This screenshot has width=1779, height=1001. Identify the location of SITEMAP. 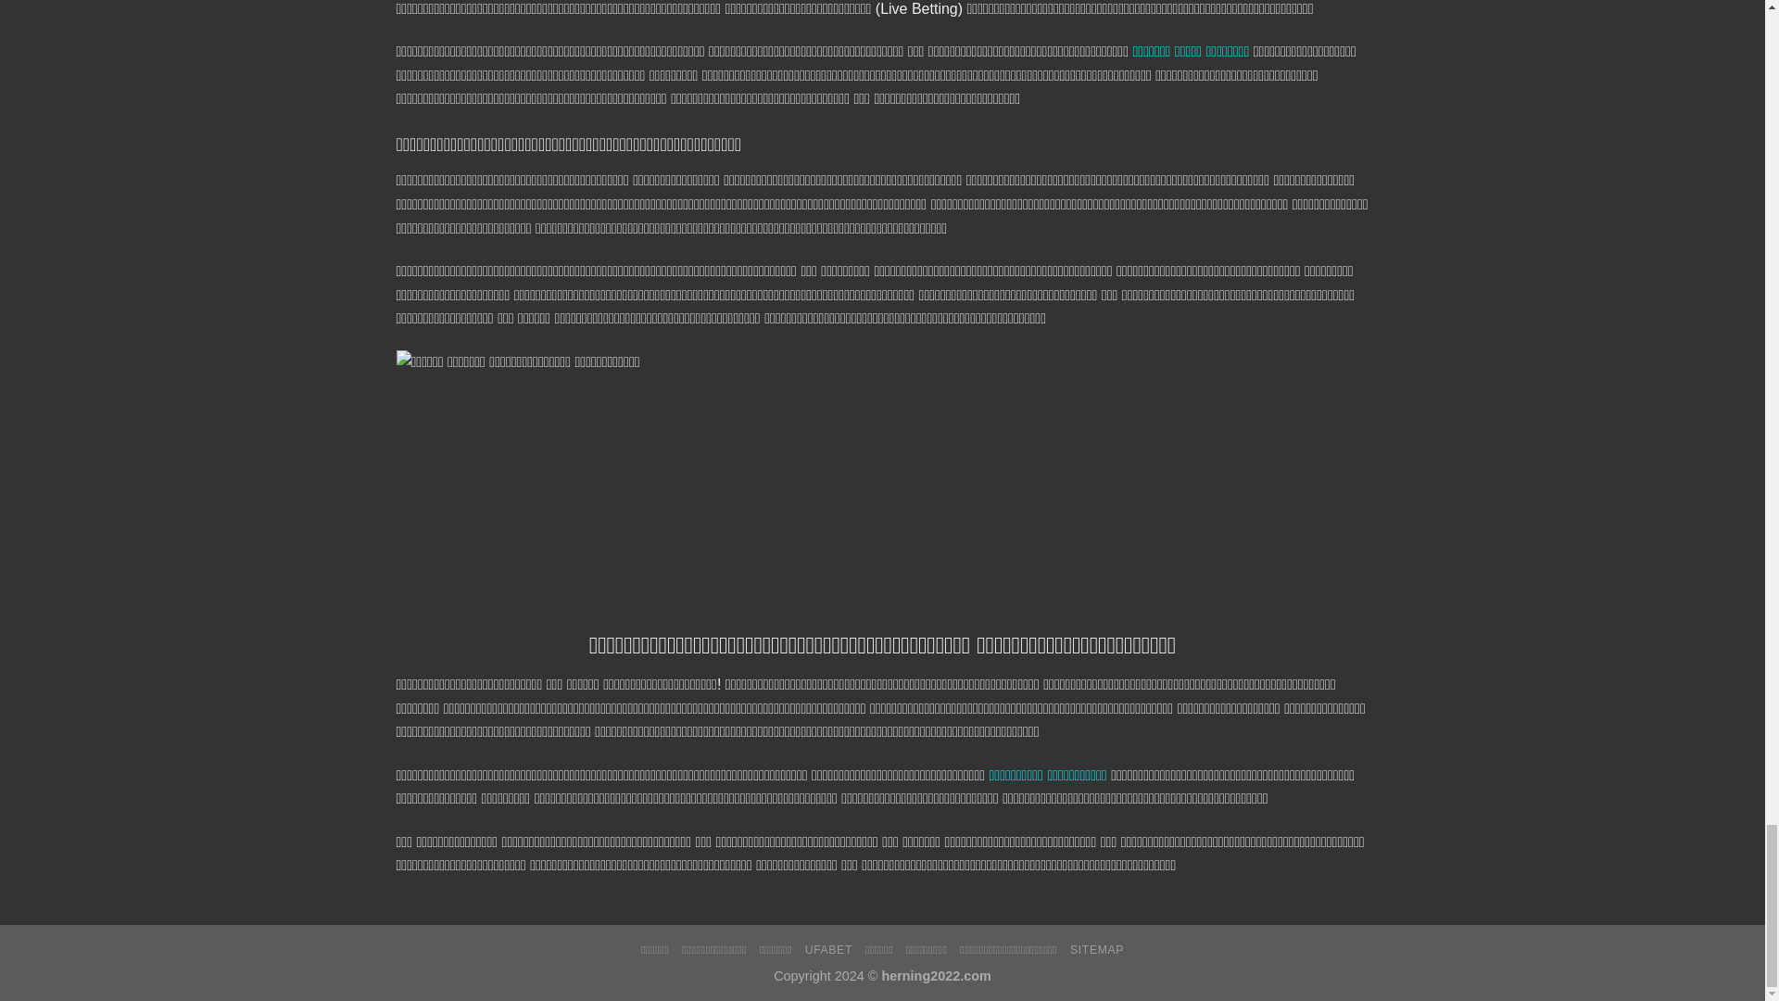
(1097, 950).